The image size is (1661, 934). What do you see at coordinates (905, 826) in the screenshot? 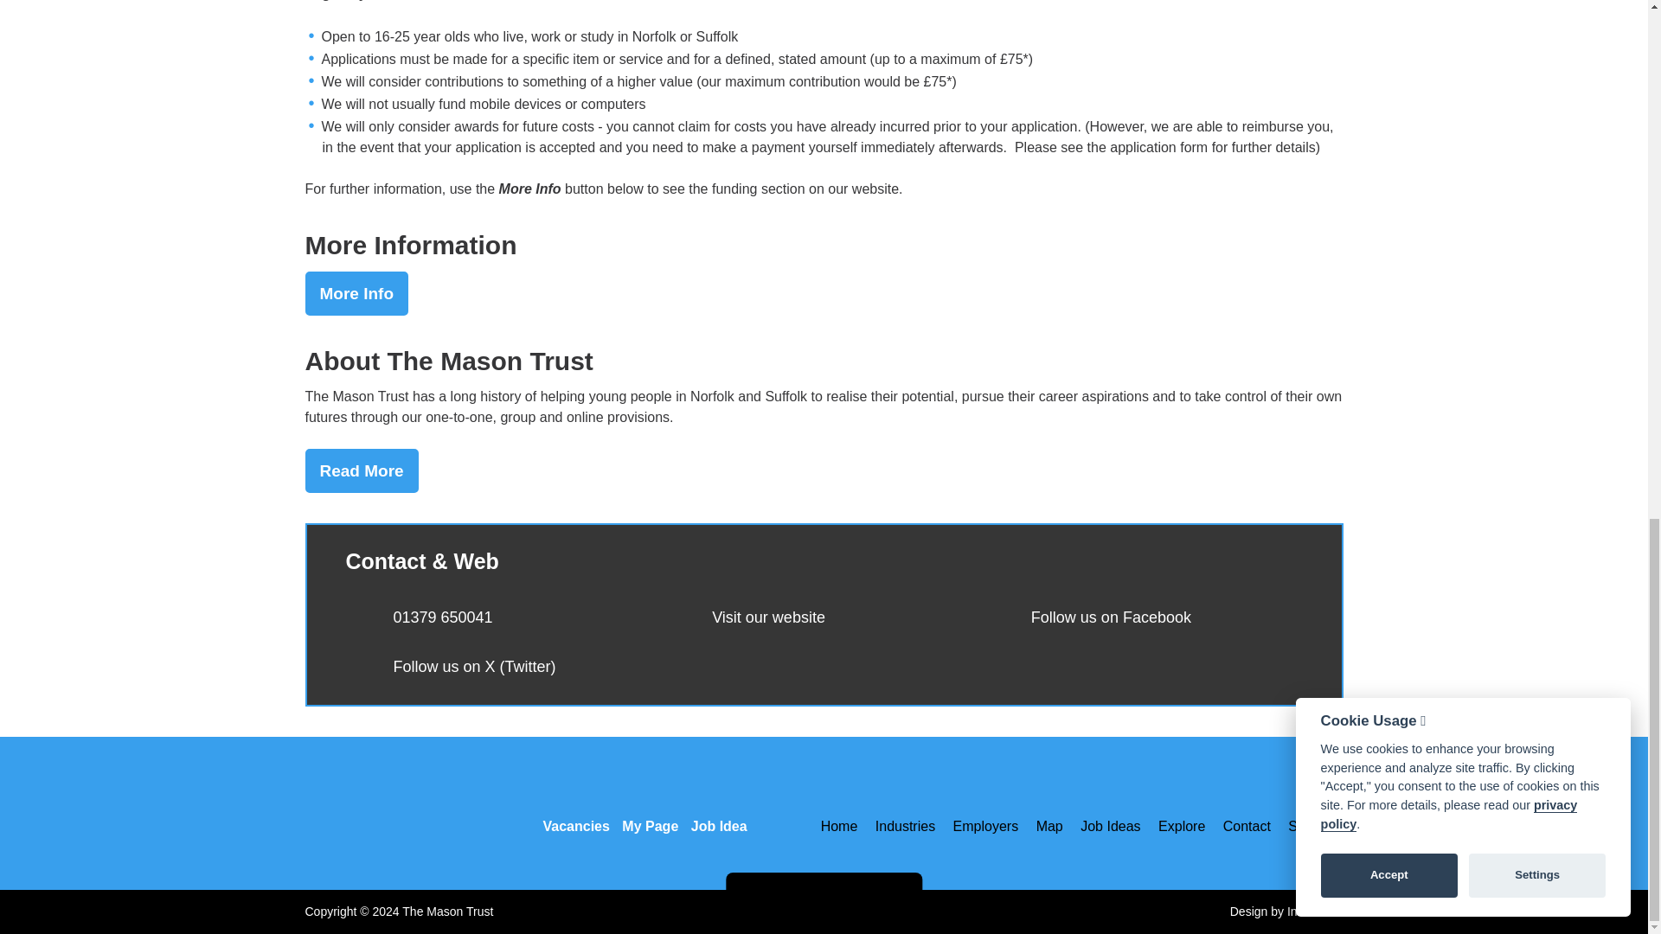
I see `Industries` at bounding box center [905, 826].